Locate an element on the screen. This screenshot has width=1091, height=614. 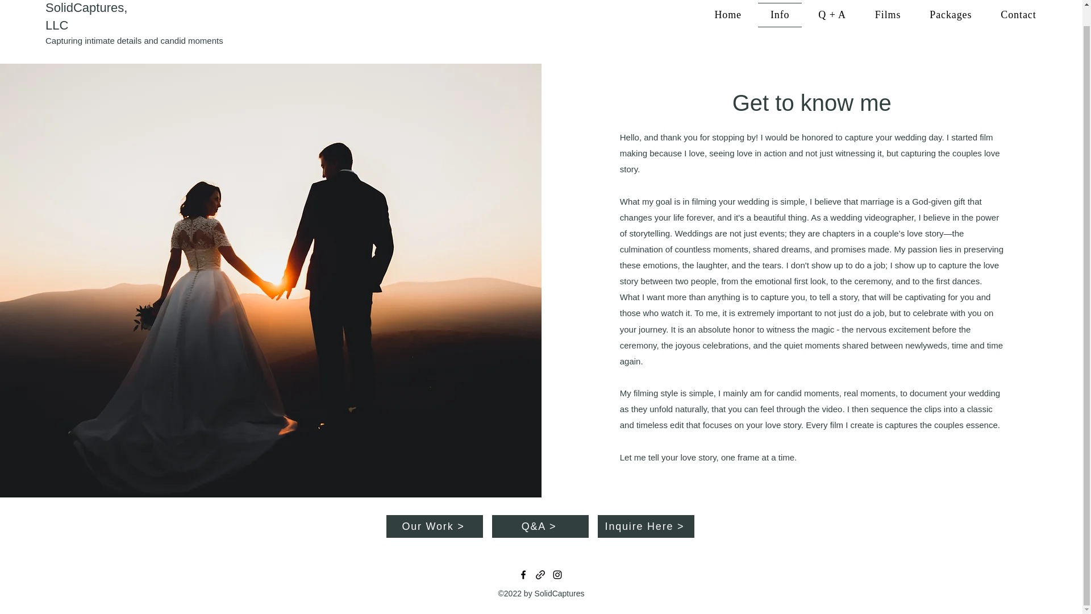
Films is located at coordinates (690, 30).